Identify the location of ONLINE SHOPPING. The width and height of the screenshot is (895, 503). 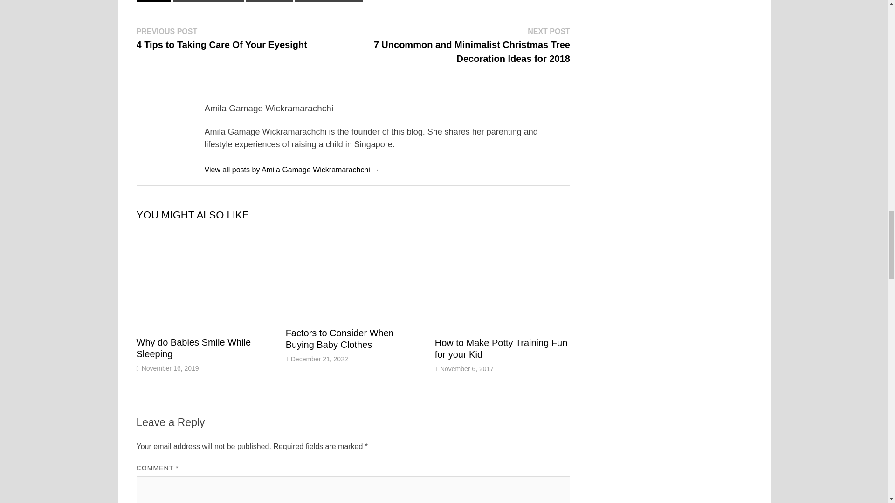
(329, 1).